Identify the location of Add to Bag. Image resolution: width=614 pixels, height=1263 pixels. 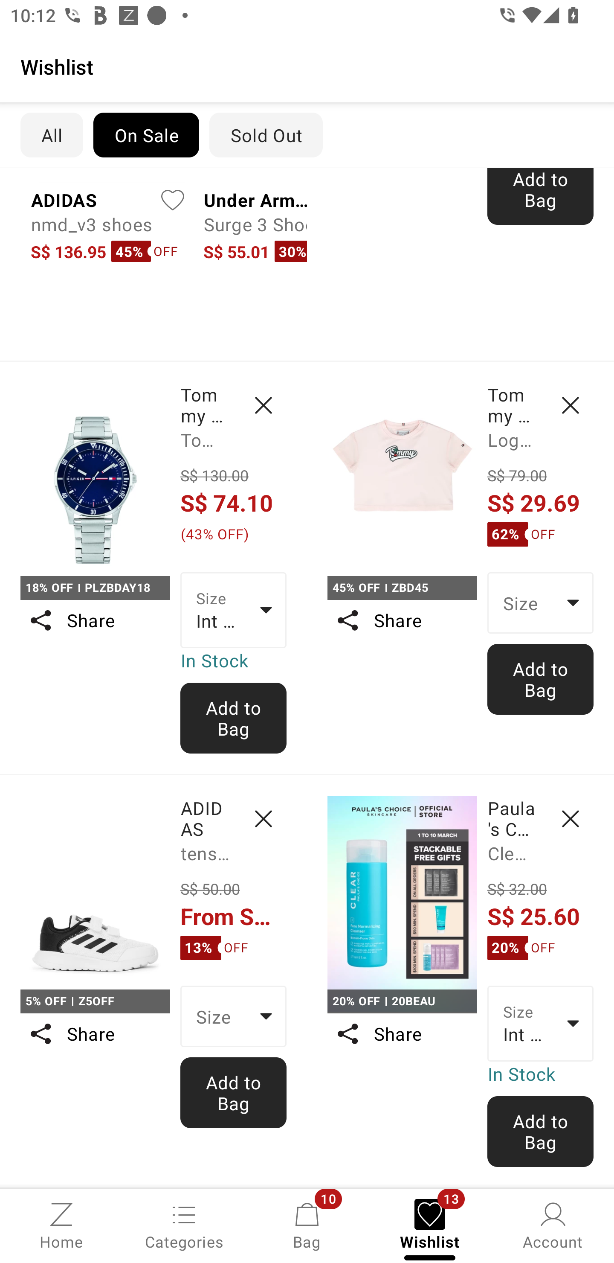
(541, 196).